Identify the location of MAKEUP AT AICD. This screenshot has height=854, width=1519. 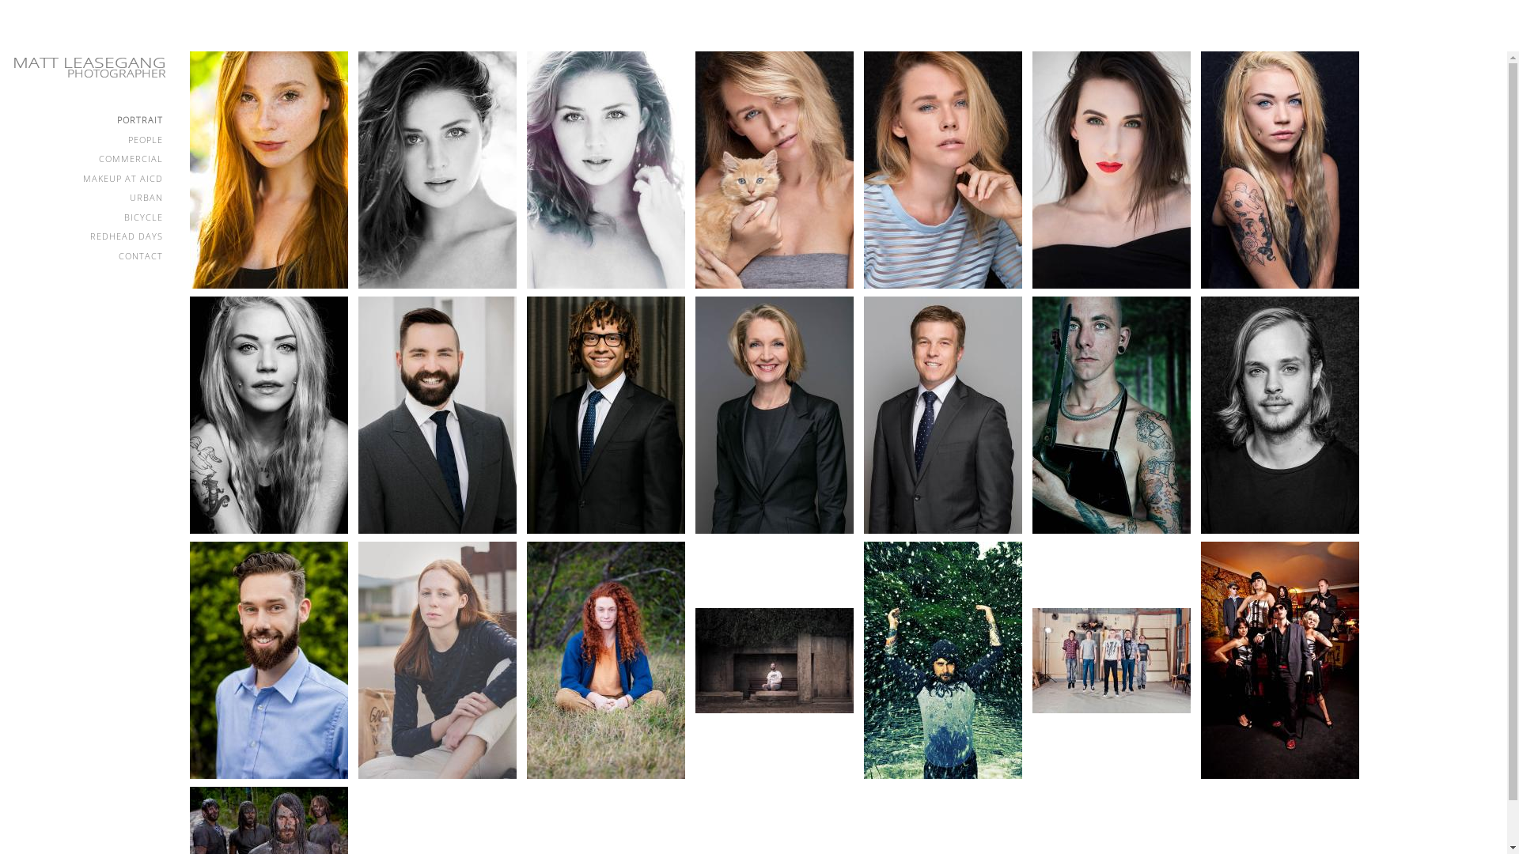
(87, 179).